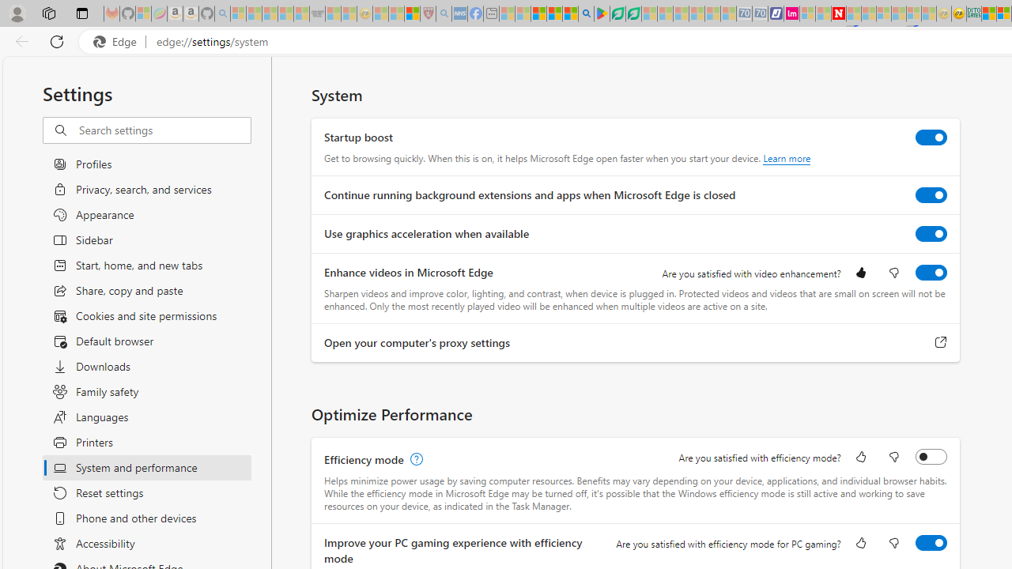  What do you see at coordinates (554, 14) in the screenshot?
I see `Pets - MSN` at bounding box center [554, 14].